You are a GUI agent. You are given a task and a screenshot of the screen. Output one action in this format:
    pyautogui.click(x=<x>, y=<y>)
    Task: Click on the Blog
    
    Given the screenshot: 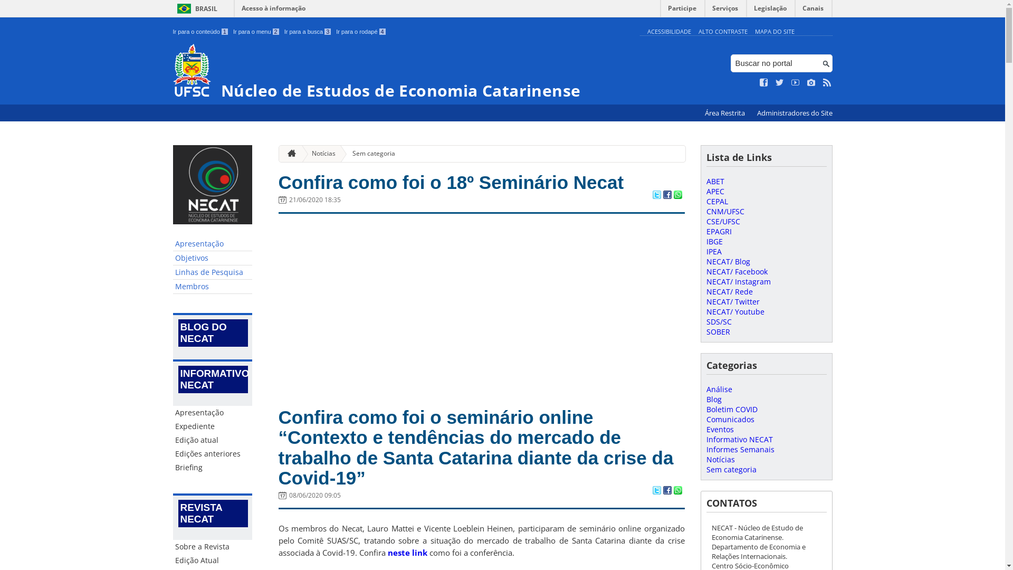 What is the action you would take?
    pyautogui.click(x=713, y=399)
    